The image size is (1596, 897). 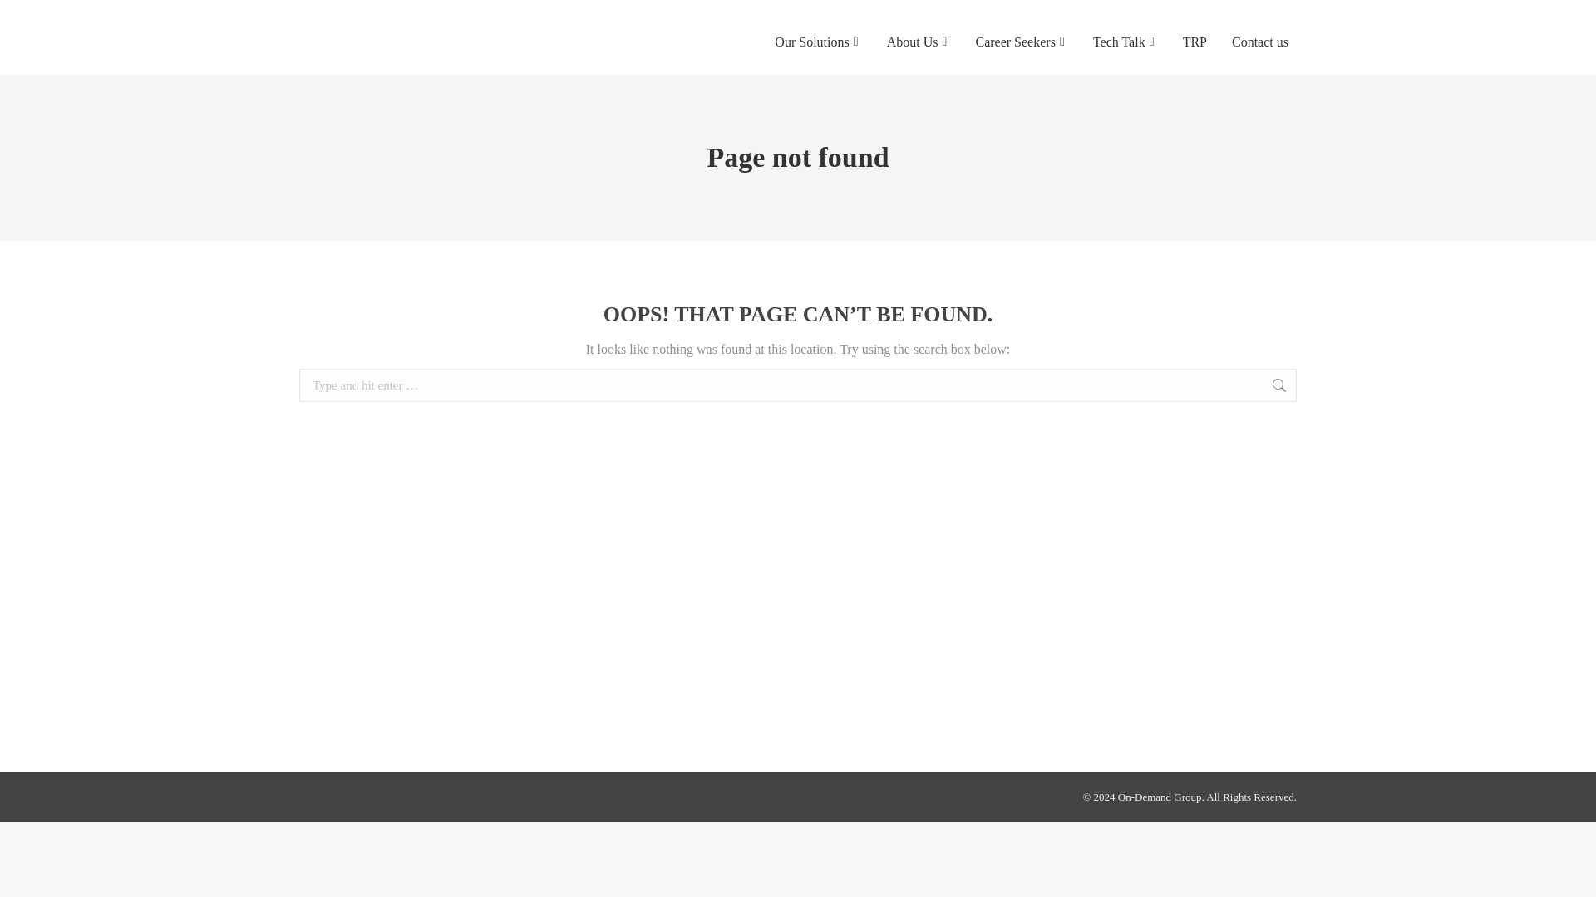 I want to click on Tech Talk, so click(x=1126, y=42).